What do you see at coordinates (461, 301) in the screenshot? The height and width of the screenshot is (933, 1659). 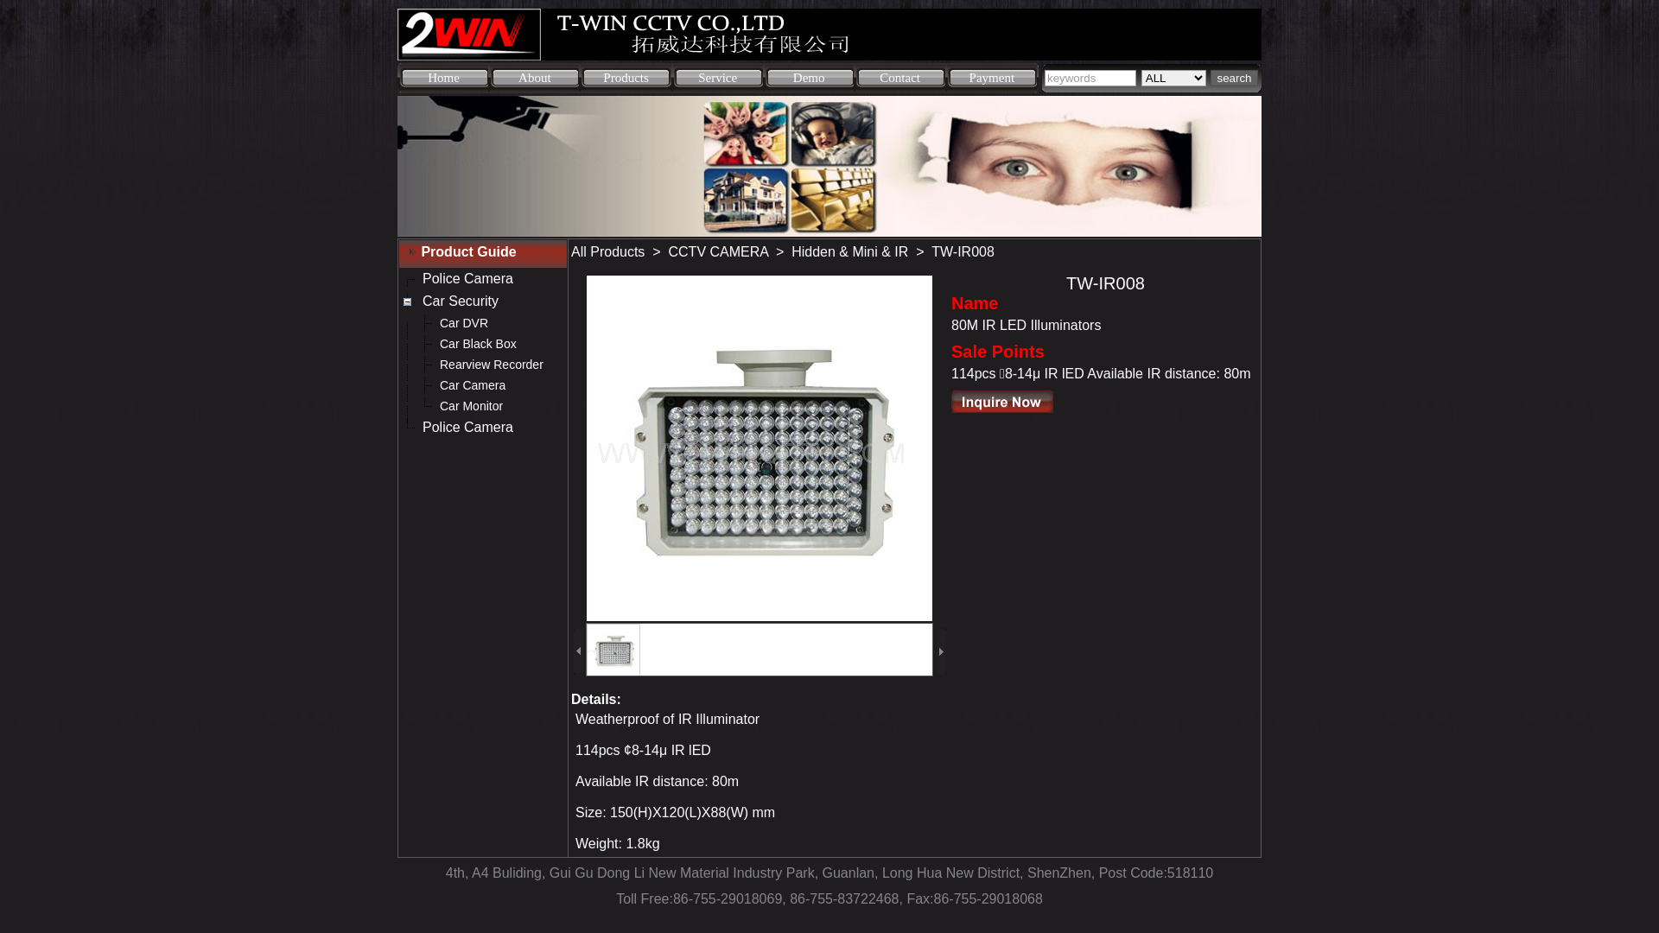 I see `Car Security` at bounding box center [461, 301].